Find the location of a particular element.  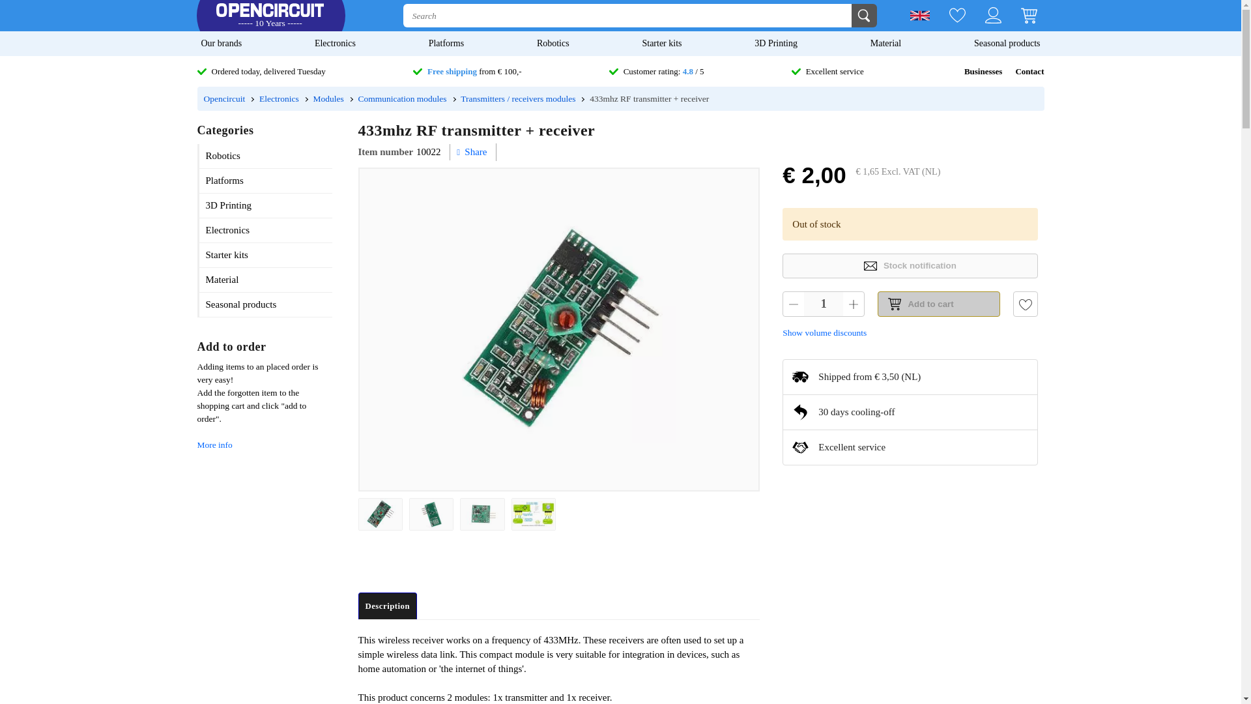

Seasonal products is located at coordinates (1007, 43).